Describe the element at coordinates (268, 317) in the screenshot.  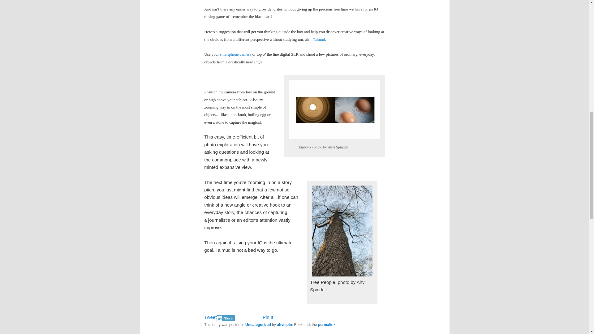
I see `Pin It` at that location.